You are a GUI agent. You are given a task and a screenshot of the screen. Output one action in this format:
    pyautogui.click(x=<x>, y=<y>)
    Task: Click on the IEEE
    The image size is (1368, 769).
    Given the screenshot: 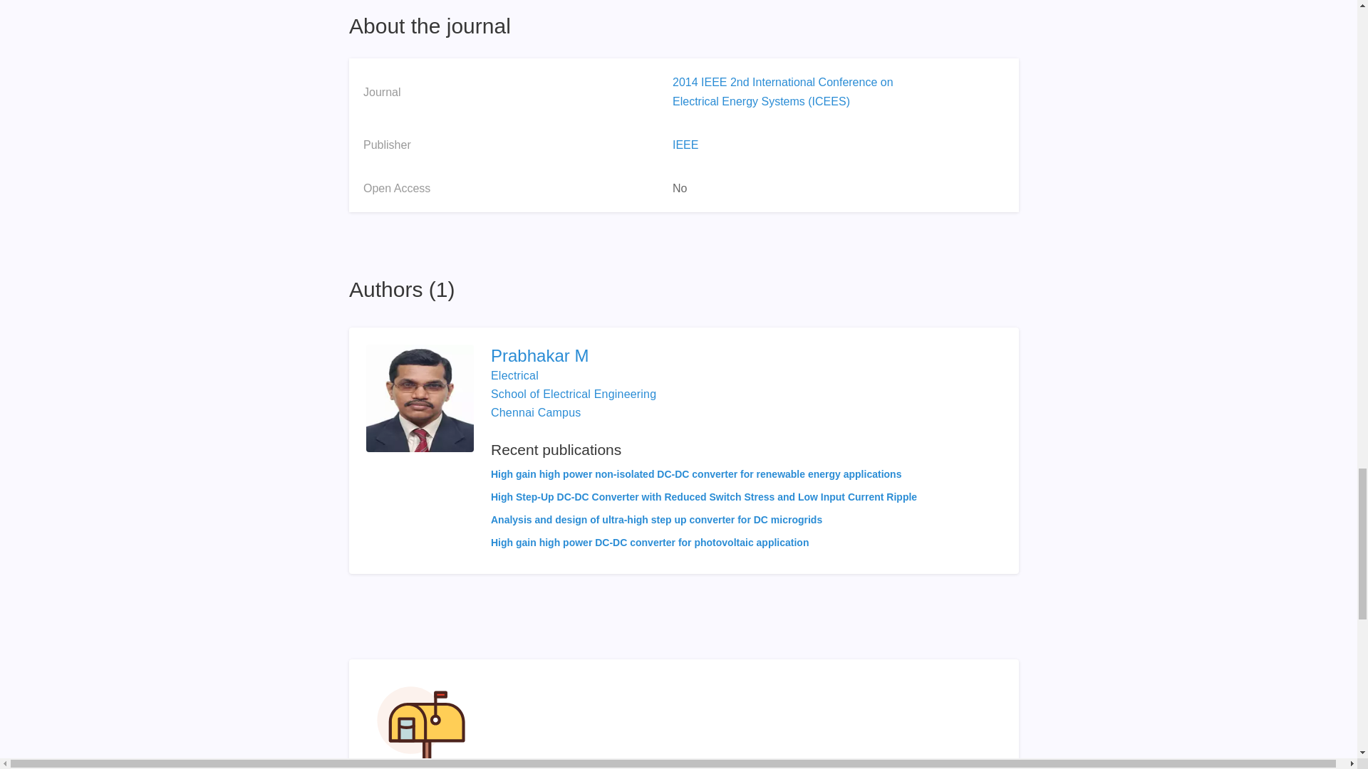 What is the action you would take?
    pyautogui.click(x=685, y=145)
    